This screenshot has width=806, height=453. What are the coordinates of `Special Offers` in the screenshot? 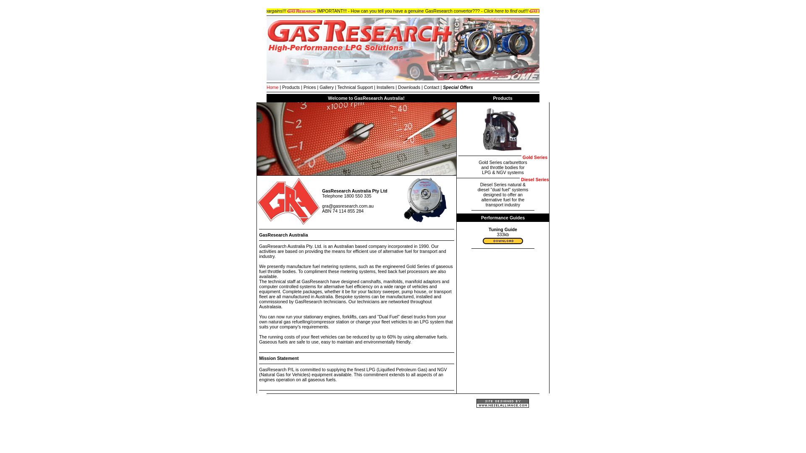 It's located at (458, 87).